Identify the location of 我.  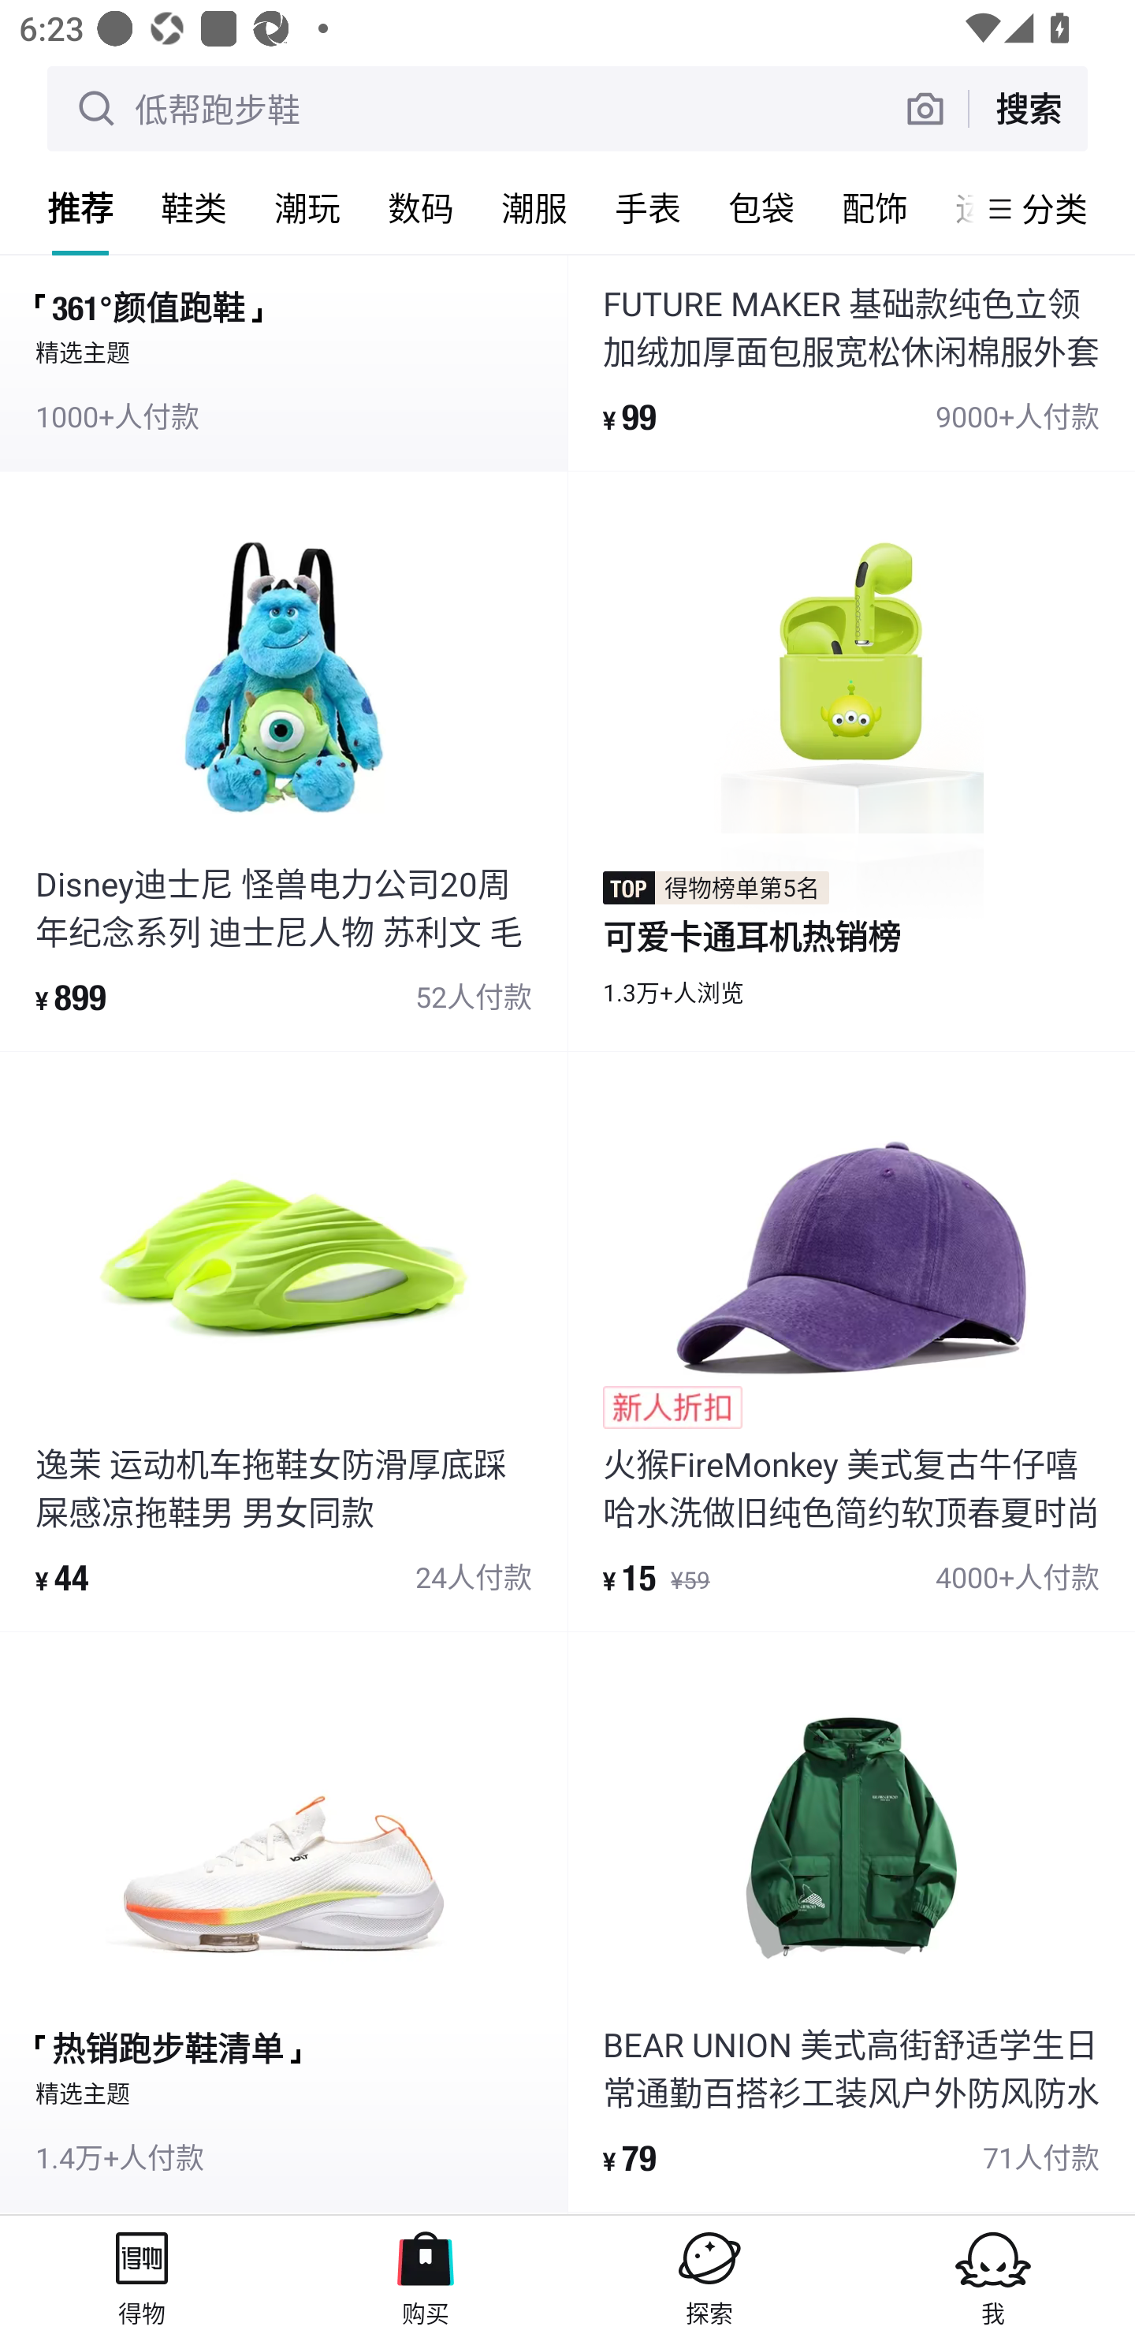
(993, 2274).